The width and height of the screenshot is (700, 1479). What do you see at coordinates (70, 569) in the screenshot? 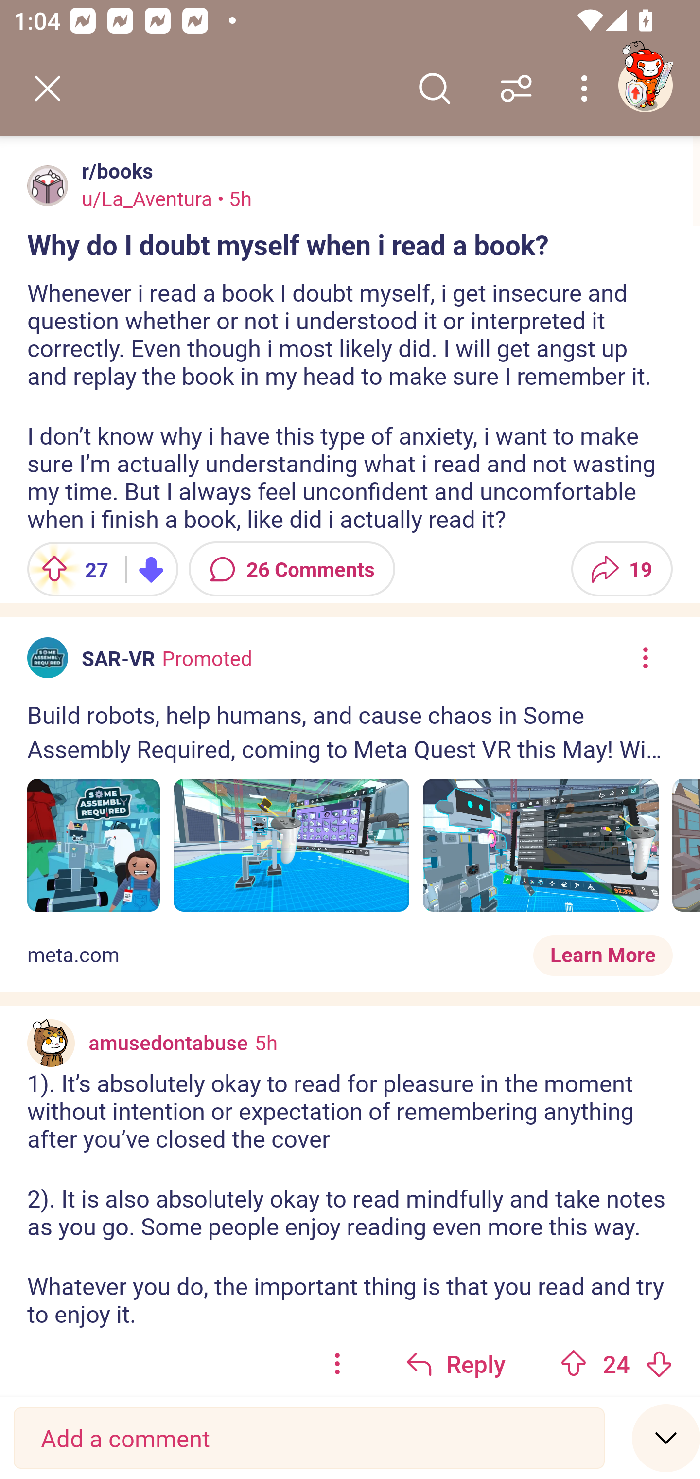
I see `Upvote 27` at bounding box center [70, 569].